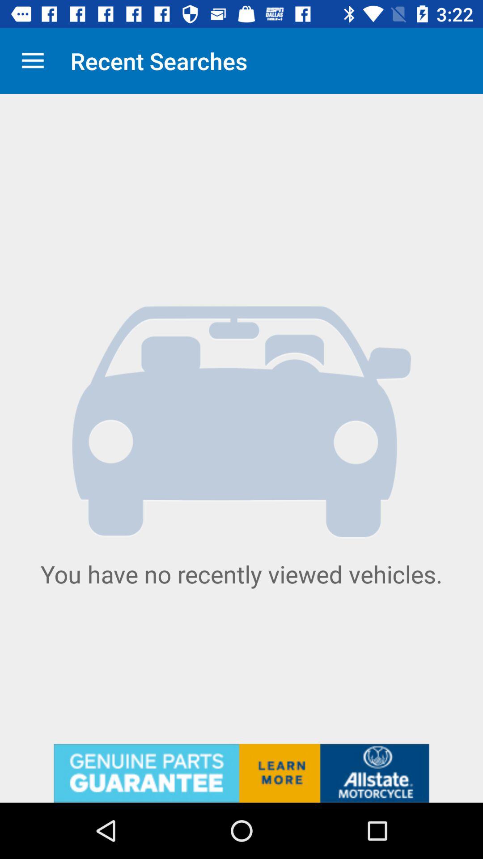  I want to click on advertisement, so click(241, 773).